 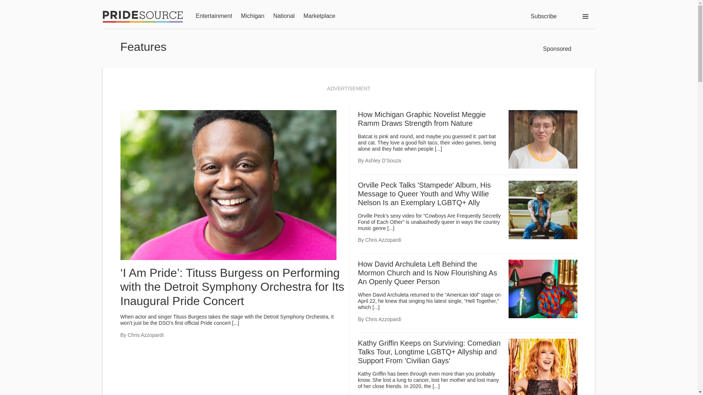 What do you see at coordinates (319, 16) in the screenshot?
I see `Marketplace` at bounding box center [319, 16].